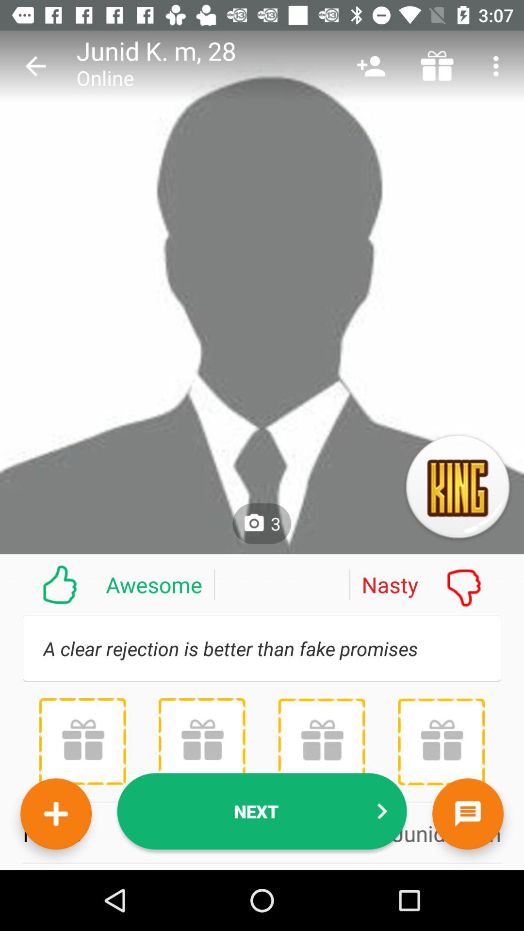 The width and height of the screenshot is (524, 931). Describe the element at coordinates (371, 66) in the screenshot. I see `choose the item above nasty` at that location.